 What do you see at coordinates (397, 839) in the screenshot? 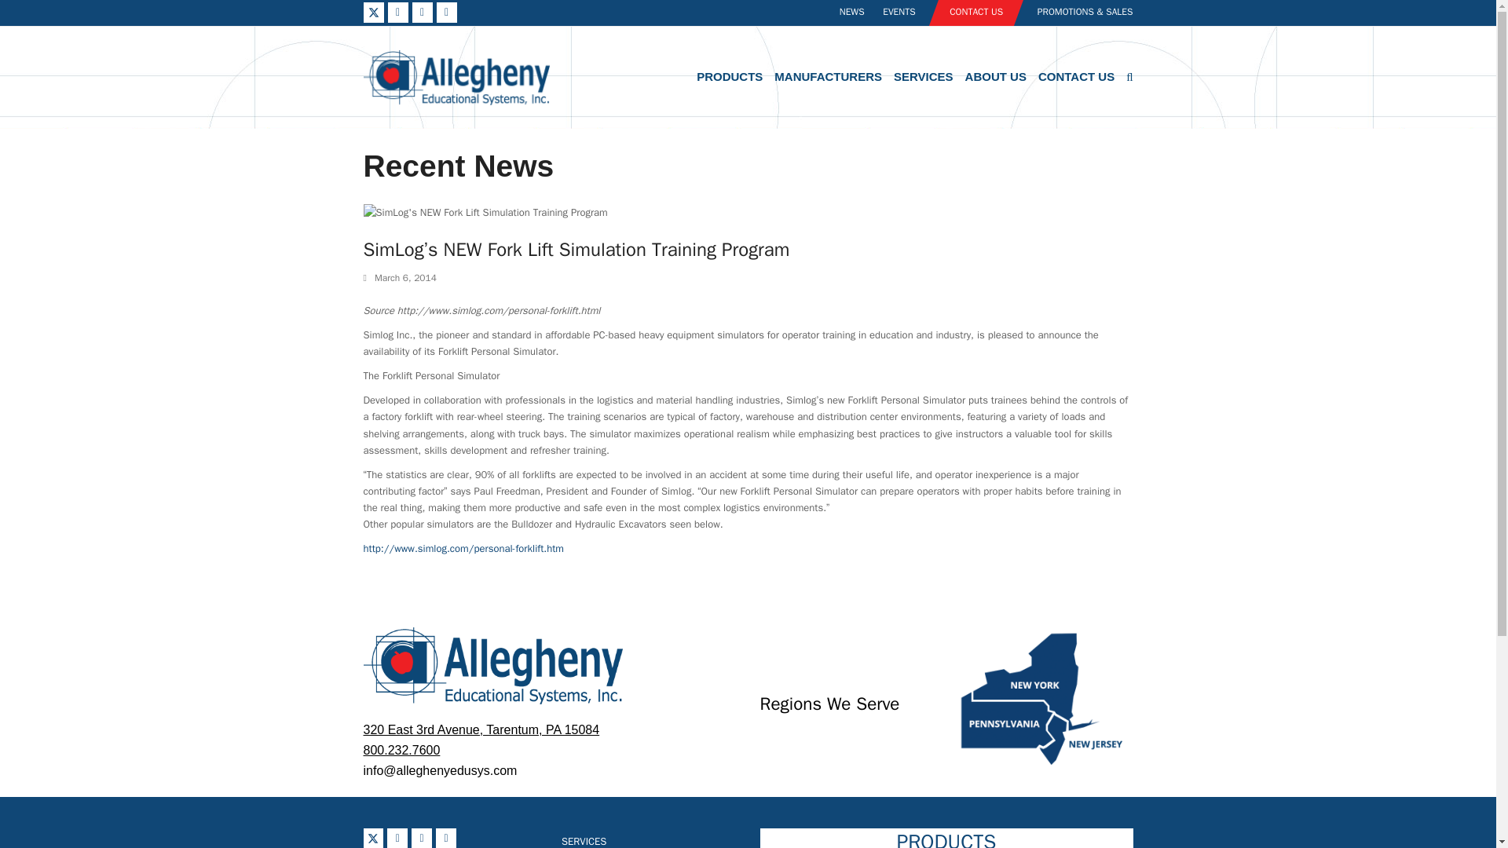
I see `Facebook` at bounding box center [397, 839].